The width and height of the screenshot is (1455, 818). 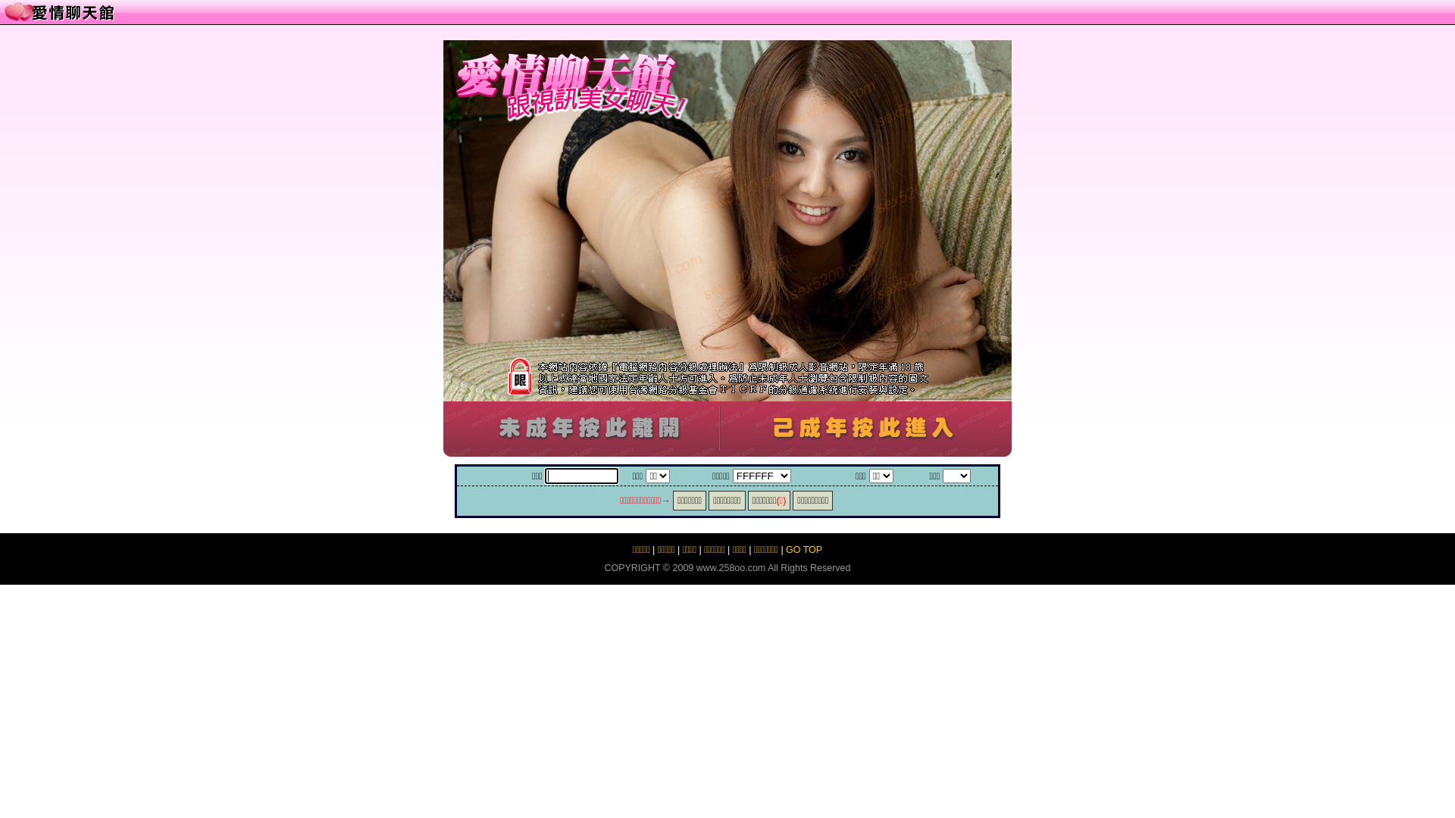 What do you see at coordinates (804, 550) in the screenshot?
I see `GO TOP` at bounding box center [804, 550].